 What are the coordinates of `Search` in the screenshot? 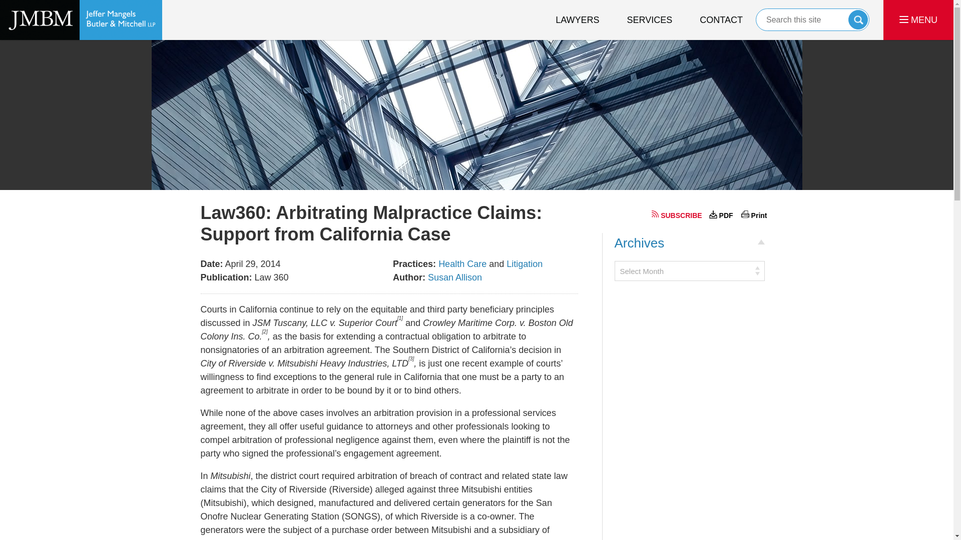 It's located at (812, 19).